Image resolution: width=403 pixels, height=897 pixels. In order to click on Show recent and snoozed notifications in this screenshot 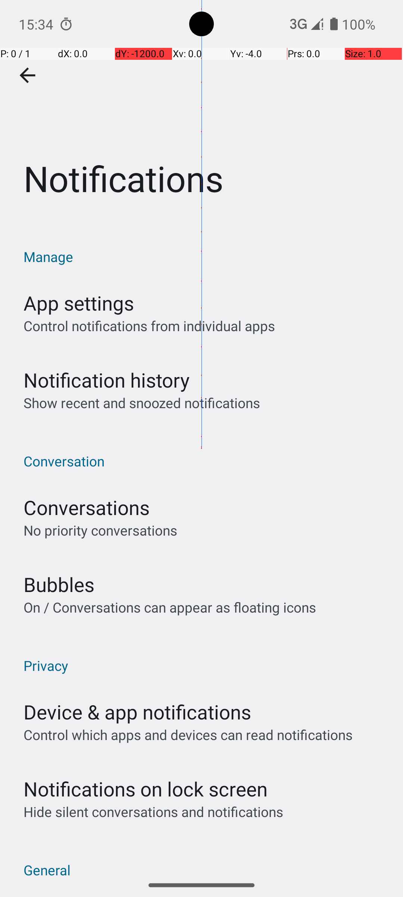, I will do `click(142, 403)`.